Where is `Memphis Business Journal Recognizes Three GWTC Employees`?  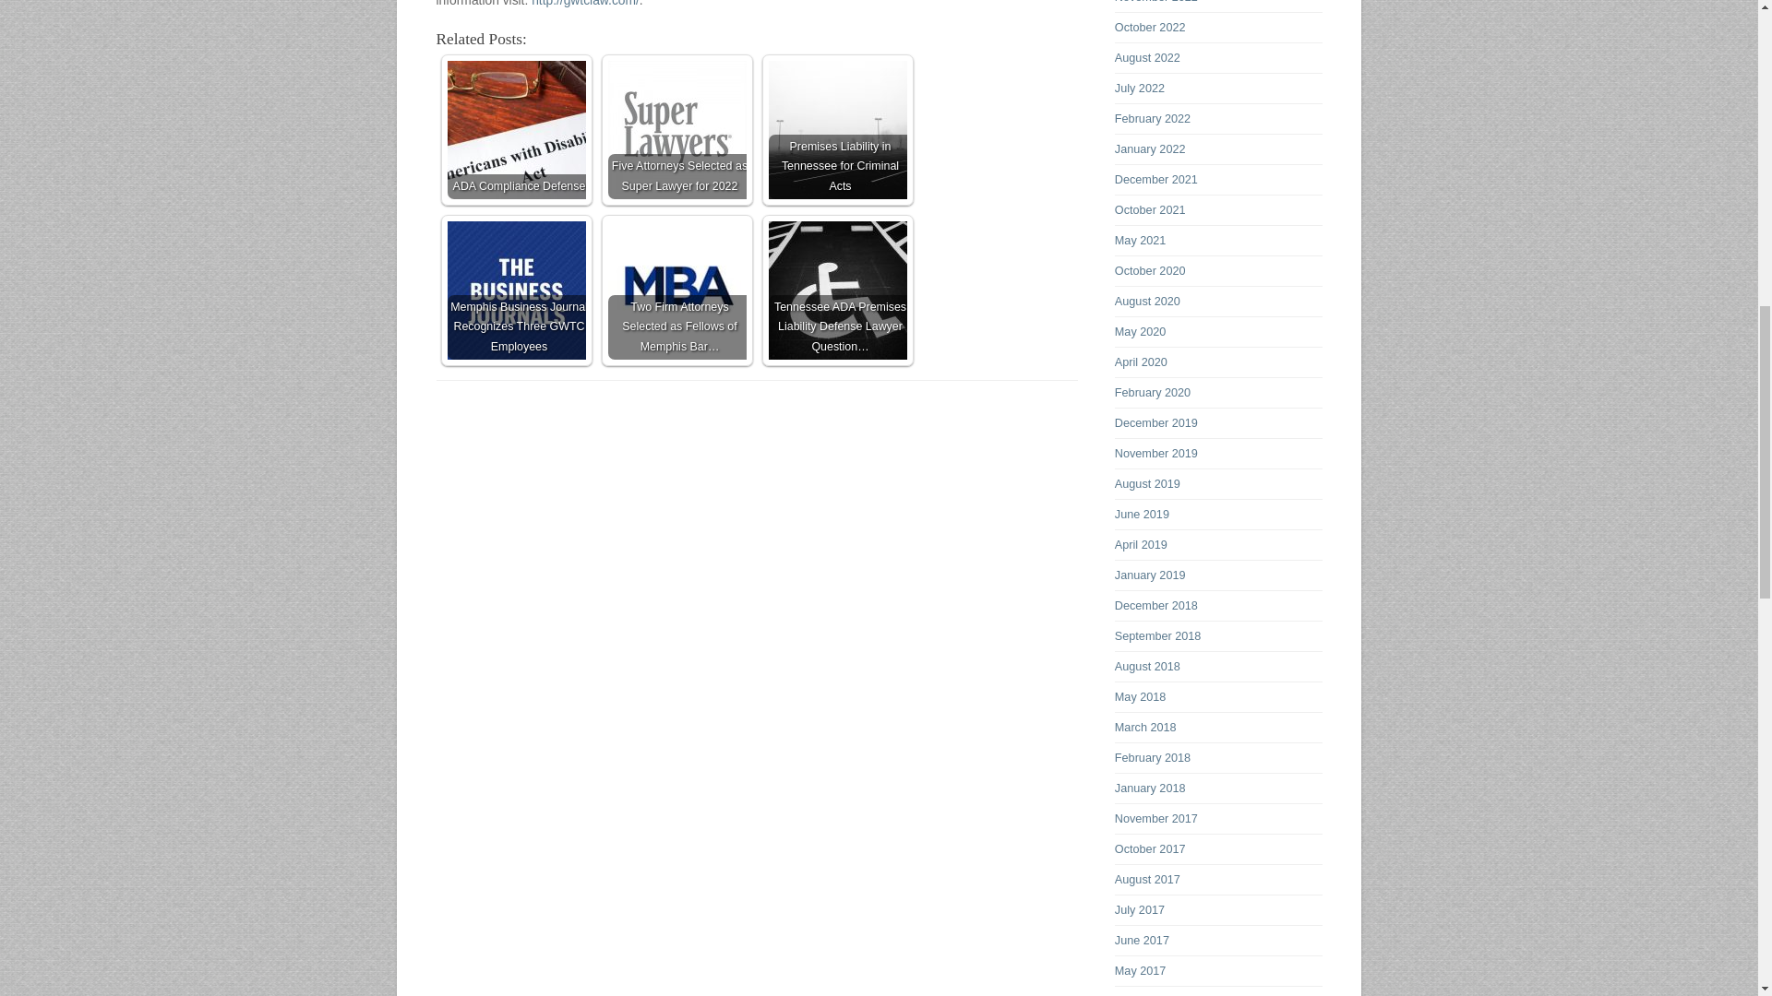 Memphis Business Journal Recognizes Three GWTC Employees is located at coordinates (515, 290).